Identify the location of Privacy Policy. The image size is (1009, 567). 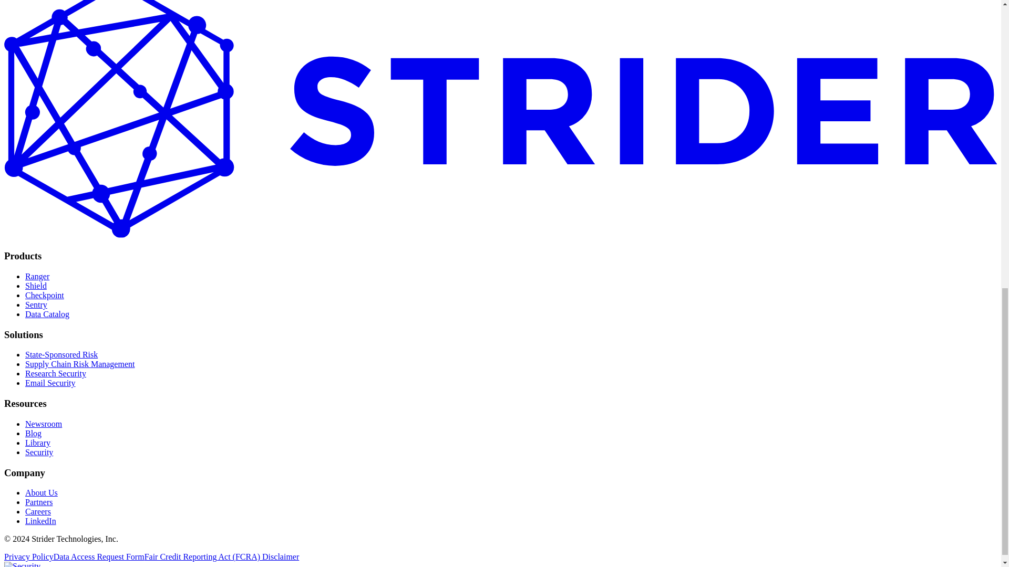
(28, 556).